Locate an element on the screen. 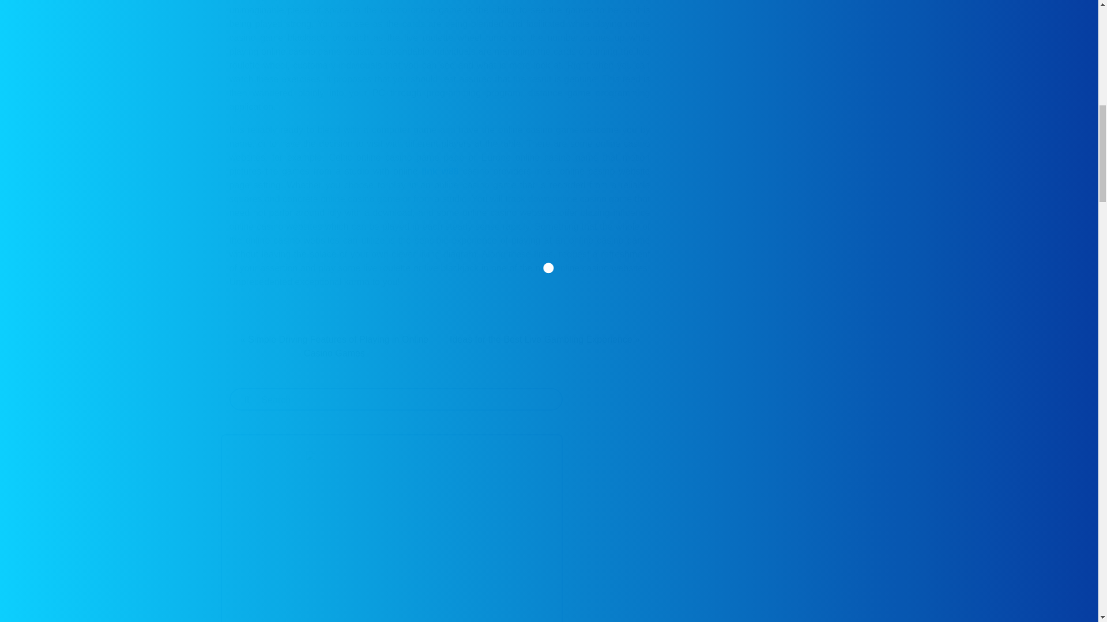 The width and height of the screenshot is (1107, 622). link w88 is located at coordinates (439, 171).